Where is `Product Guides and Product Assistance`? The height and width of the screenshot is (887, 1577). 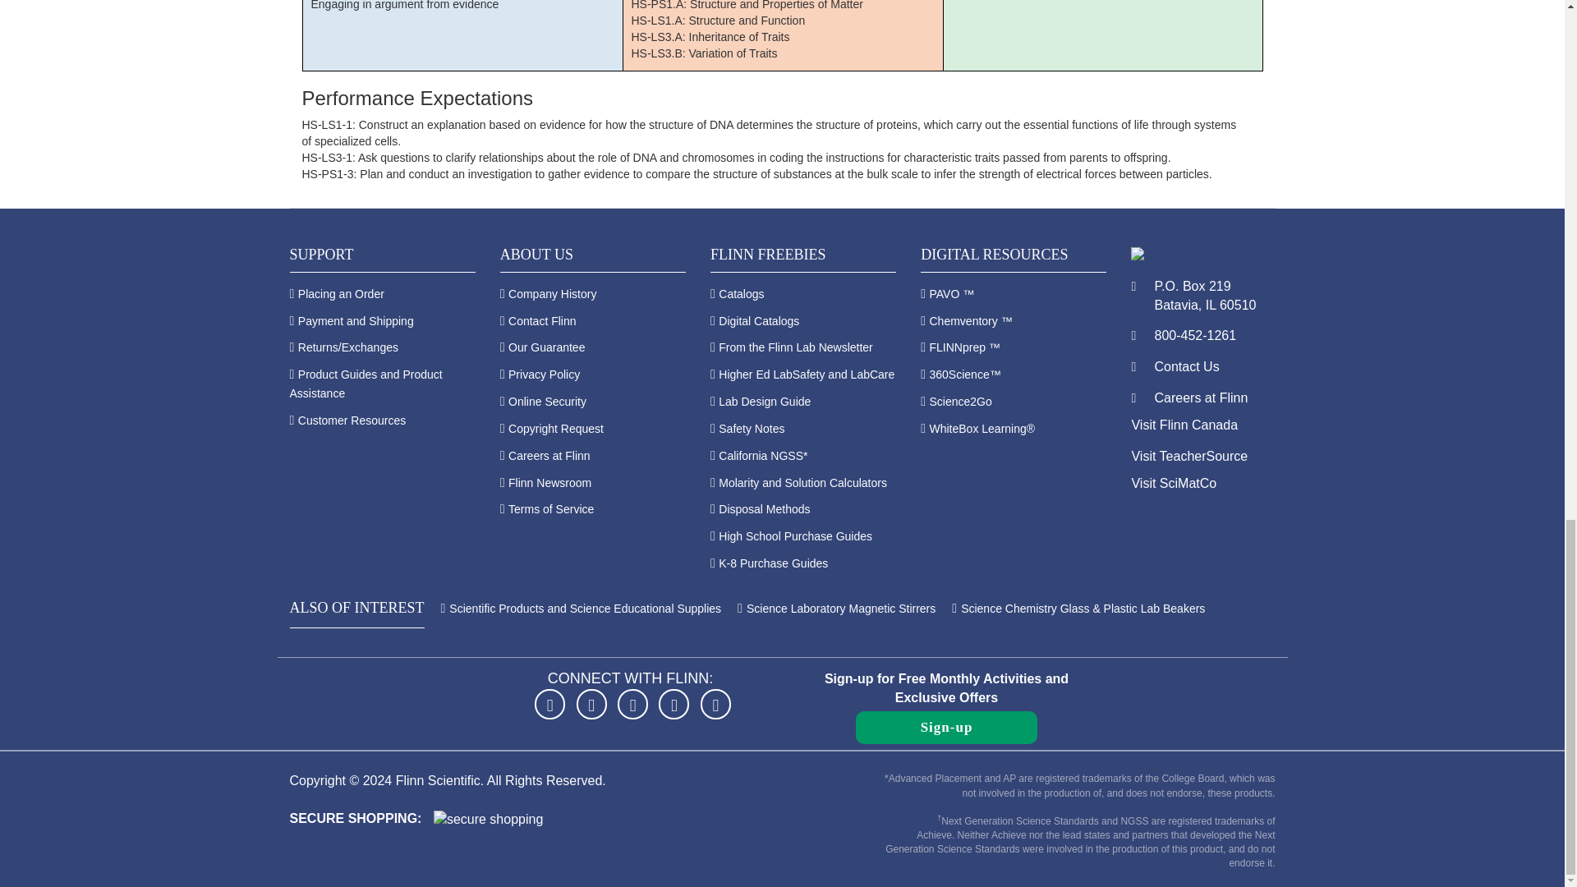 Product Guides and Product Assistance is located at coordinates (365, 384).